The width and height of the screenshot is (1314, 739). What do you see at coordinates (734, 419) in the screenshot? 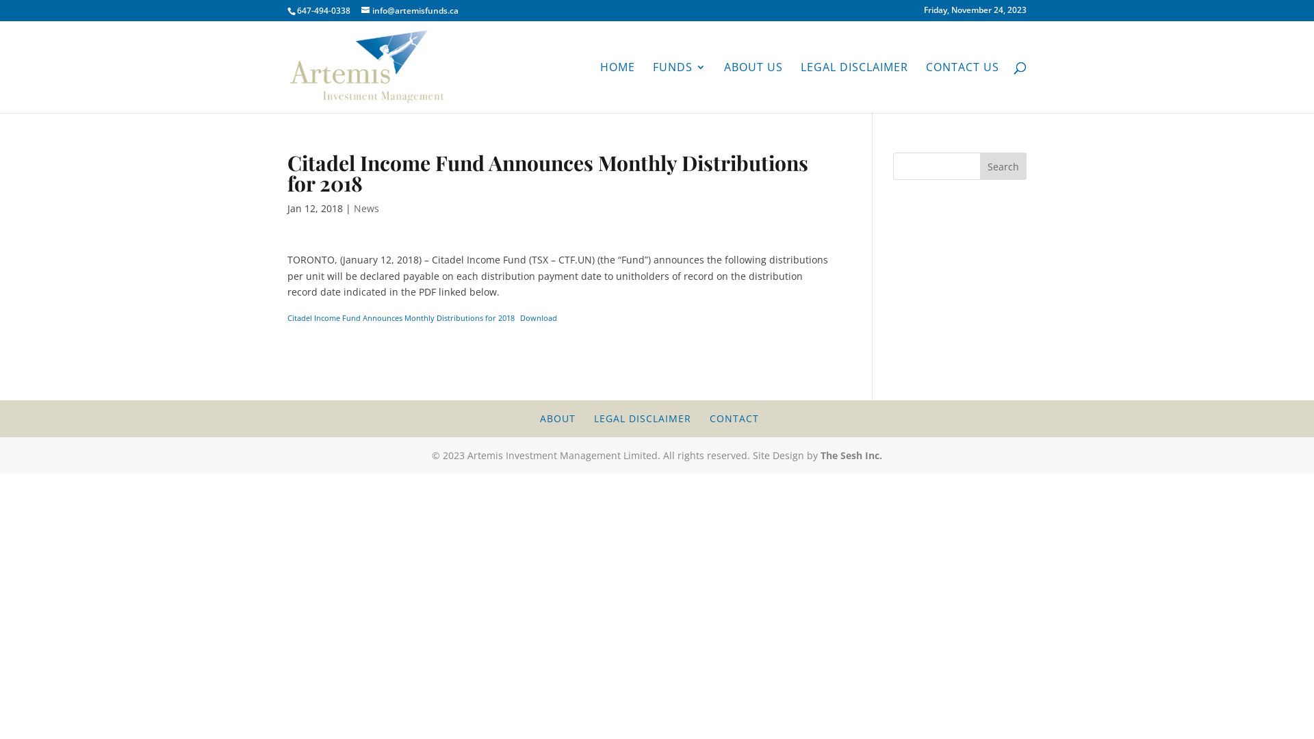
I see `CONTACT` at bounding box center [734, 419].